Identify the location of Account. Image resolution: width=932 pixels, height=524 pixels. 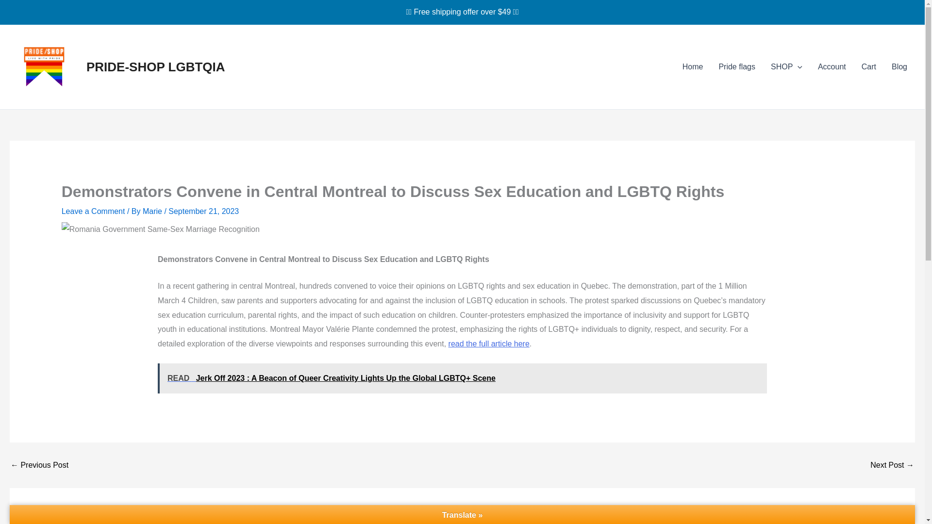
(832, 67).